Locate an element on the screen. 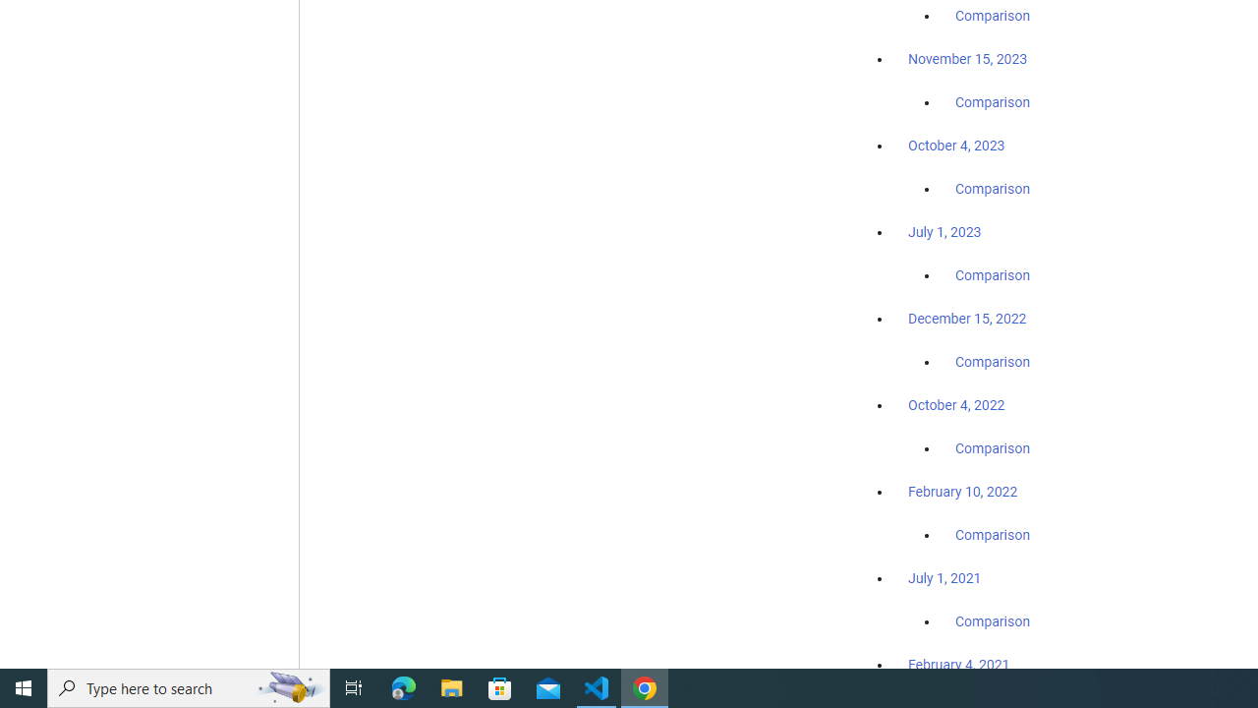 Image resolution: width=1258 pixels, height=708 pixels. February 10, 2022 is located at coordinates (963, 492).